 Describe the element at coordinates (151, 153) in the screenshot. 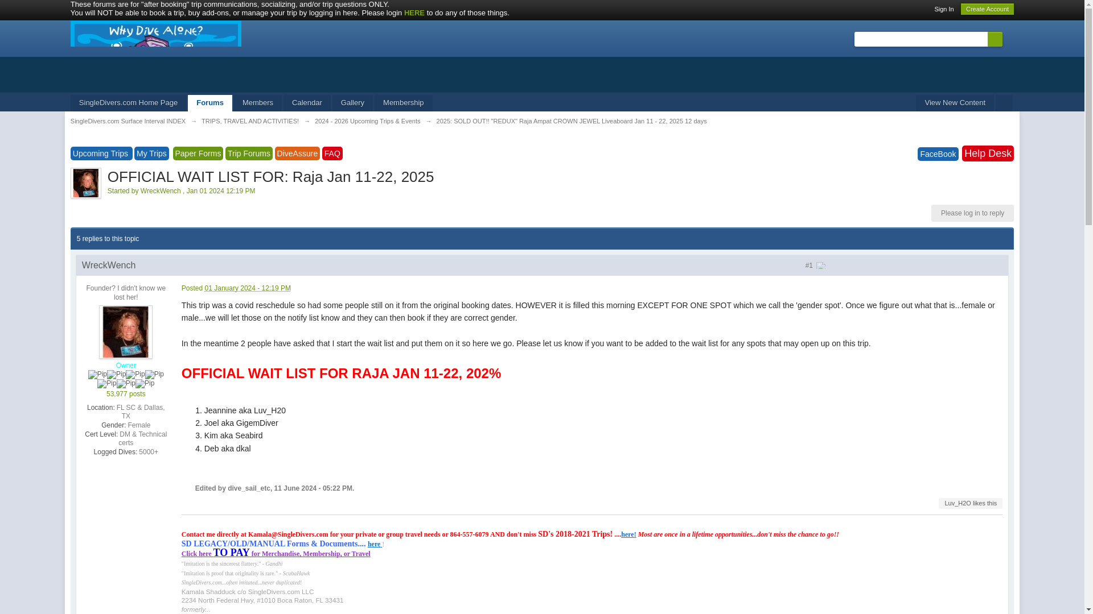

I see `My Trips` at that location.